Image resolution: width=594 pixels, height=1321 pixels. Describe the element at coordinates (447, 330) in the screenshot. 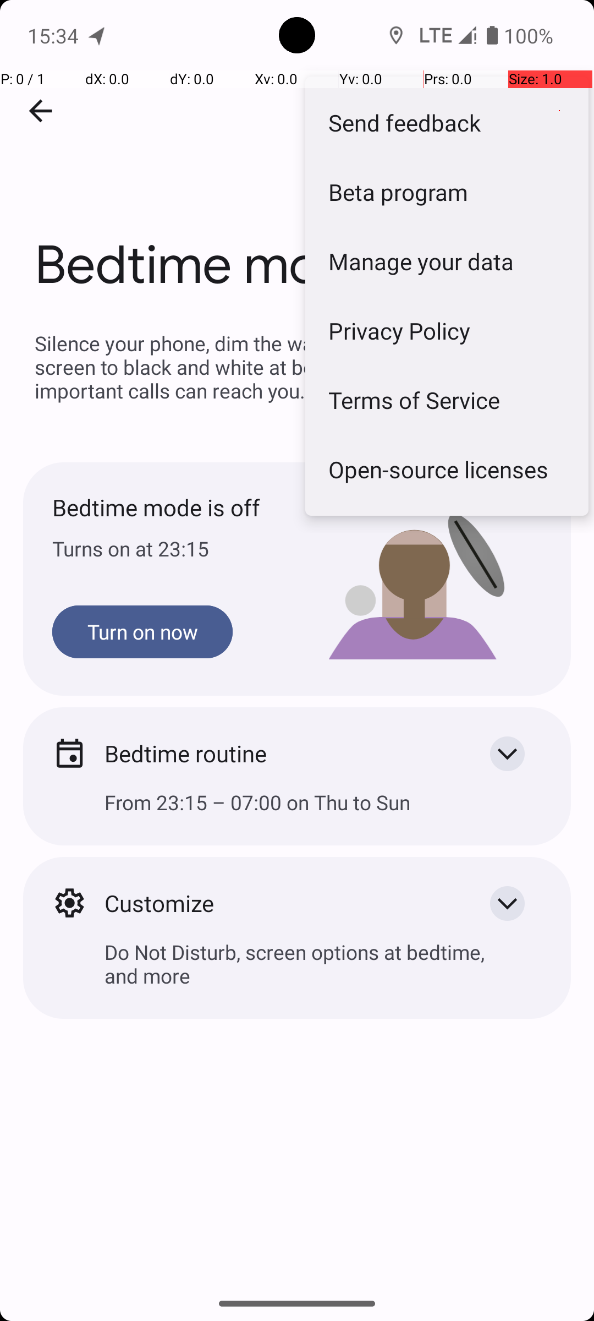

I see `Privacy Policy` at that location.